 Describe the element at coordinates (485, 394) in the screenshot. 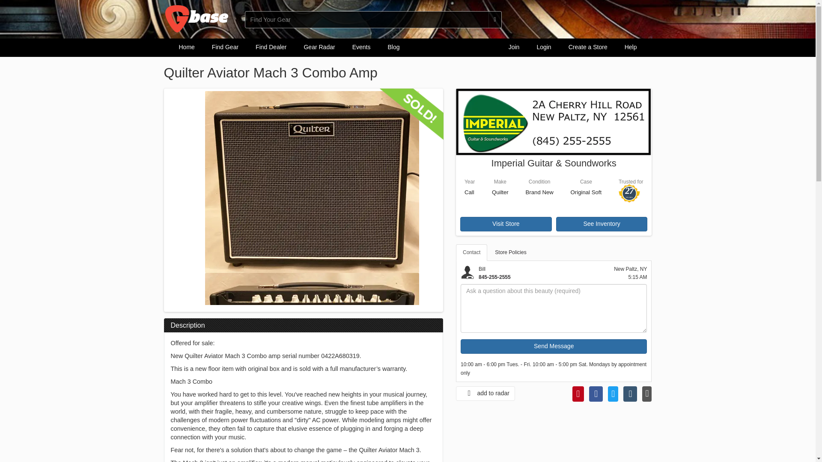

I see `add to radar` at that location.